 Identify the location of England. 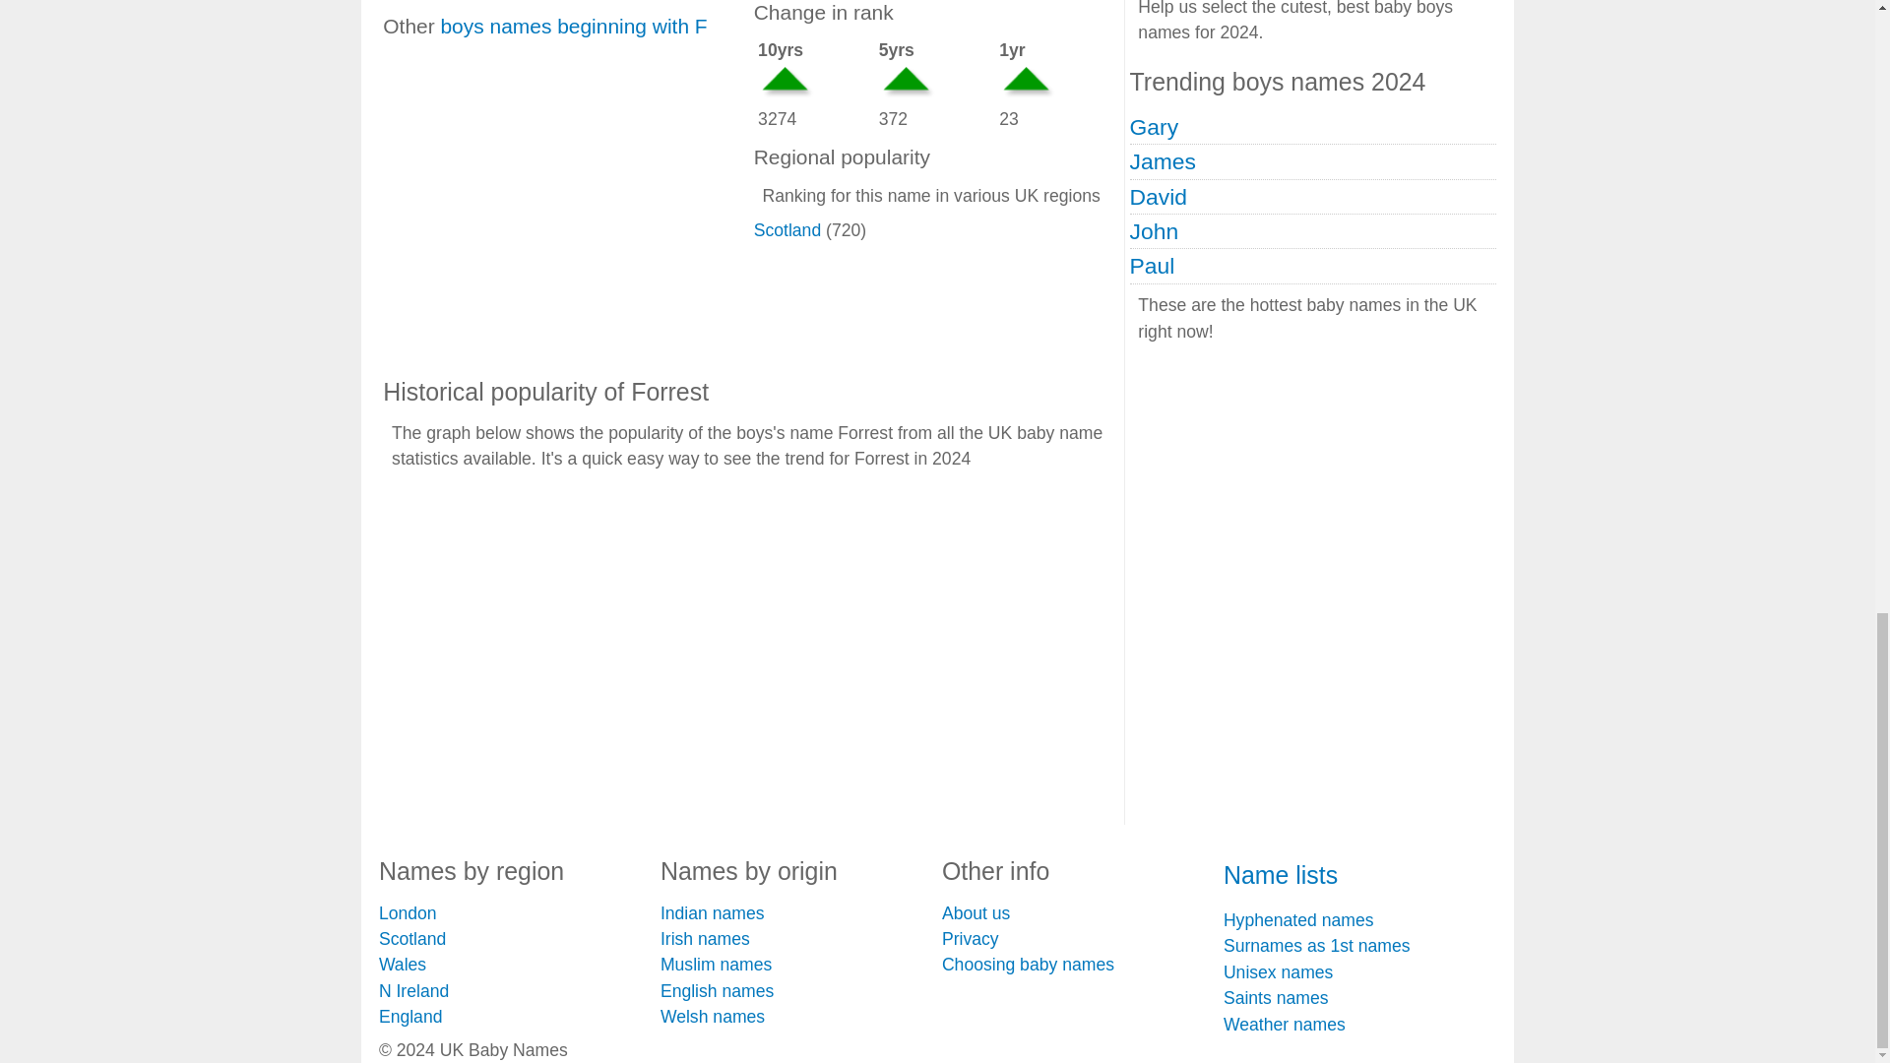
(410, 1016).